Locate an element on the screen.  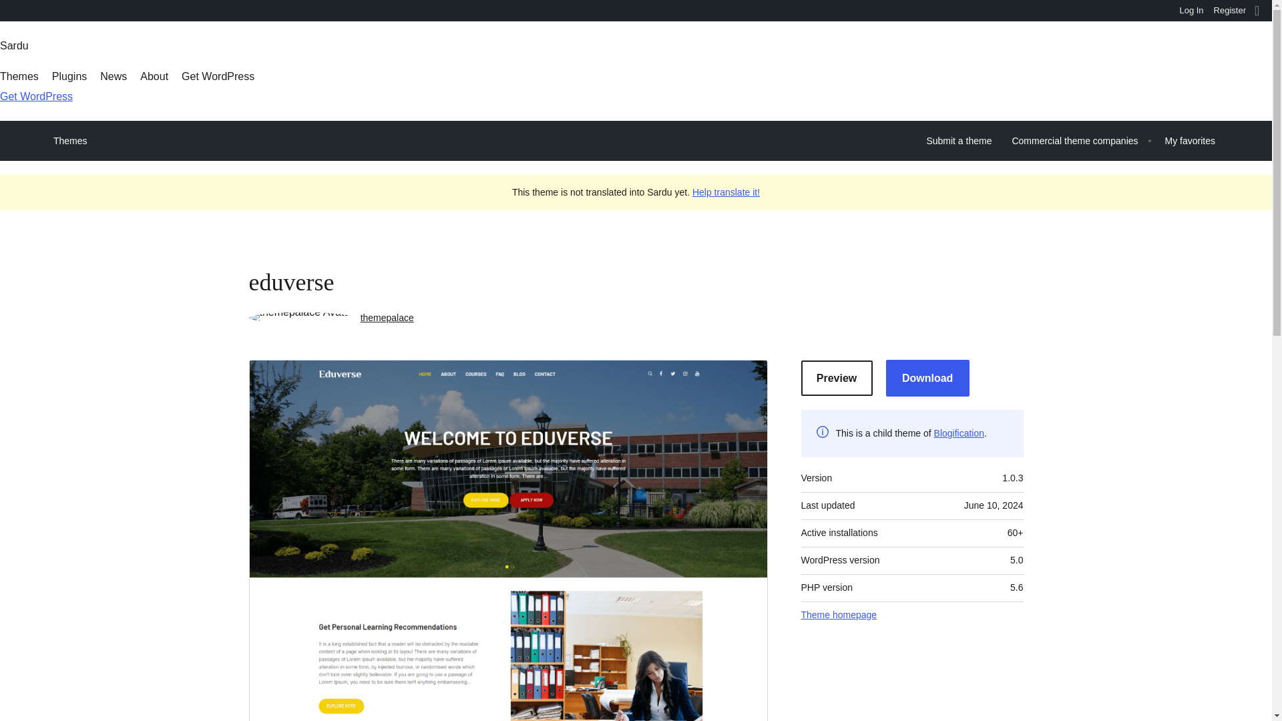
WordPress.org is located at coordinates (9, 15).